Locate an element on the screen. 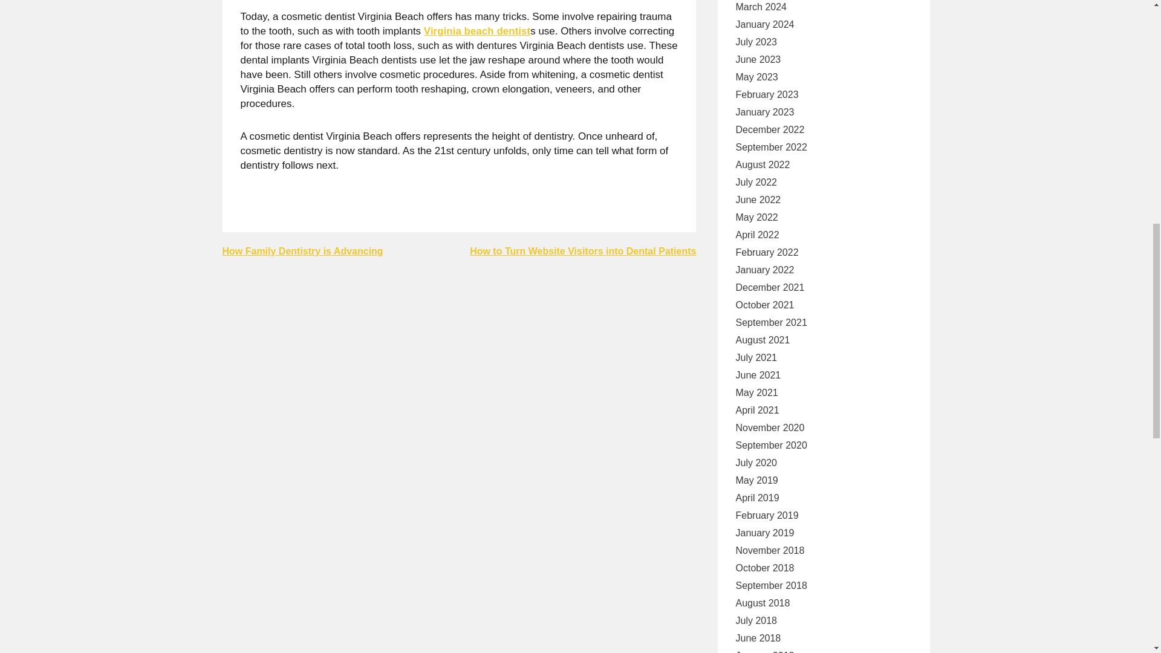  February 2023 is located at coordinates (767, 94).